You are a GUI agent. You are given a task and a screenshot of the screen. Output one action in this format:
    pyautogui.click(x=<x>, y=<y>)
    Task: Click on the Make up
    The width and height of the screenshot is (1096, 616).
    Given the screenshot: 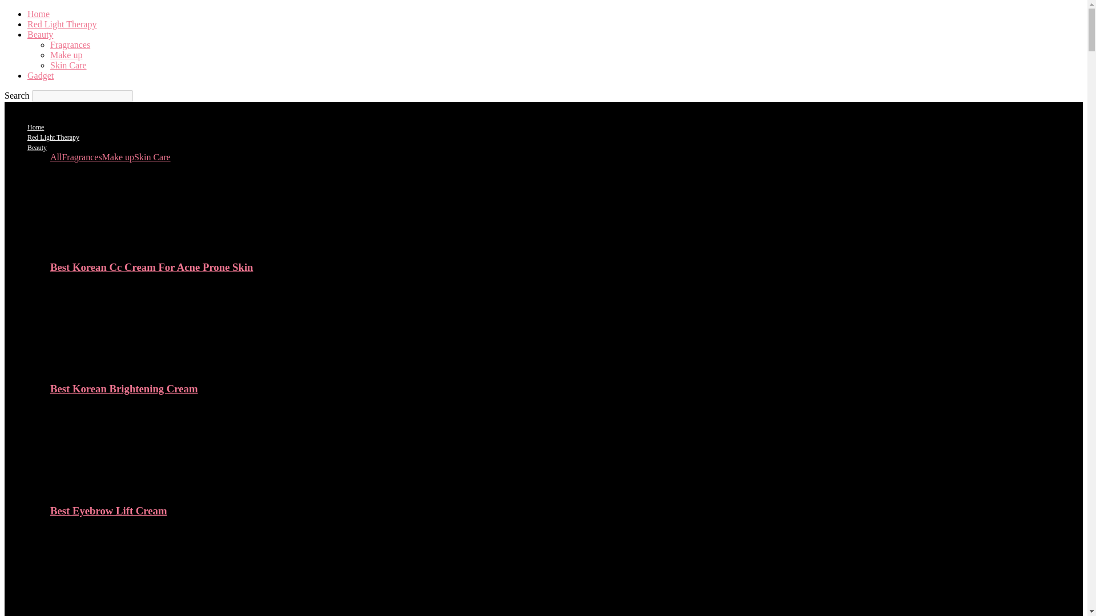 What is the action you would take?
    pyautogui.click(x=118, y=157)
    